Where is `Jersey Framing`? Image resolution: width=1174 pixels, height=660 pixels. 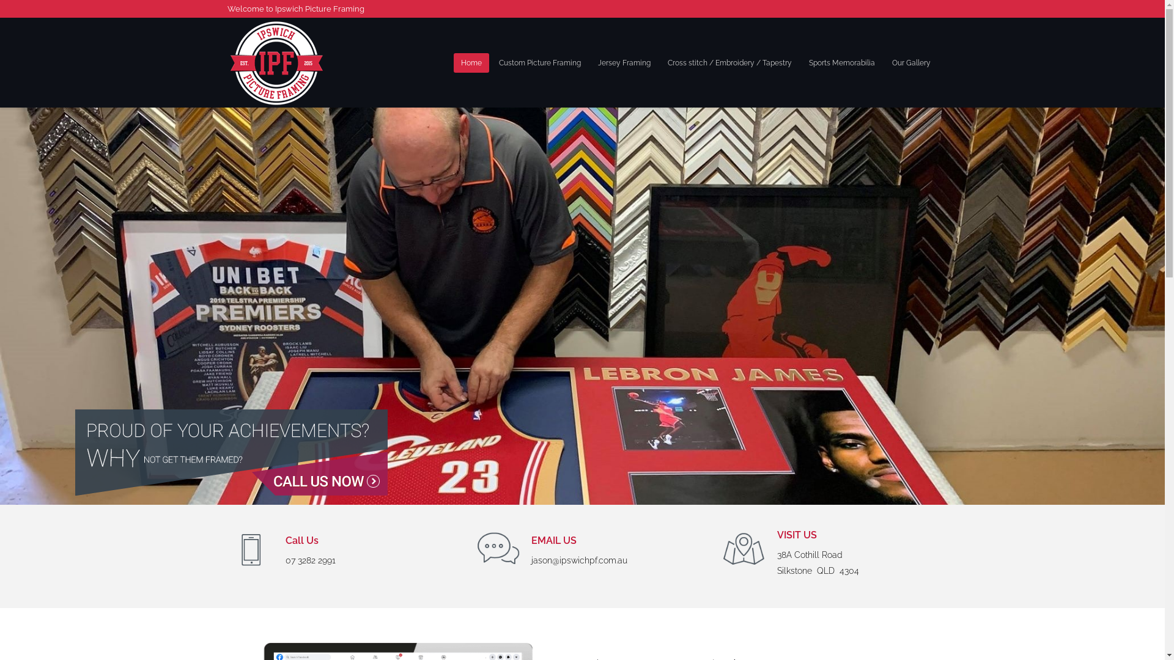 Jersey Framing is located at coordinates (624, 62).